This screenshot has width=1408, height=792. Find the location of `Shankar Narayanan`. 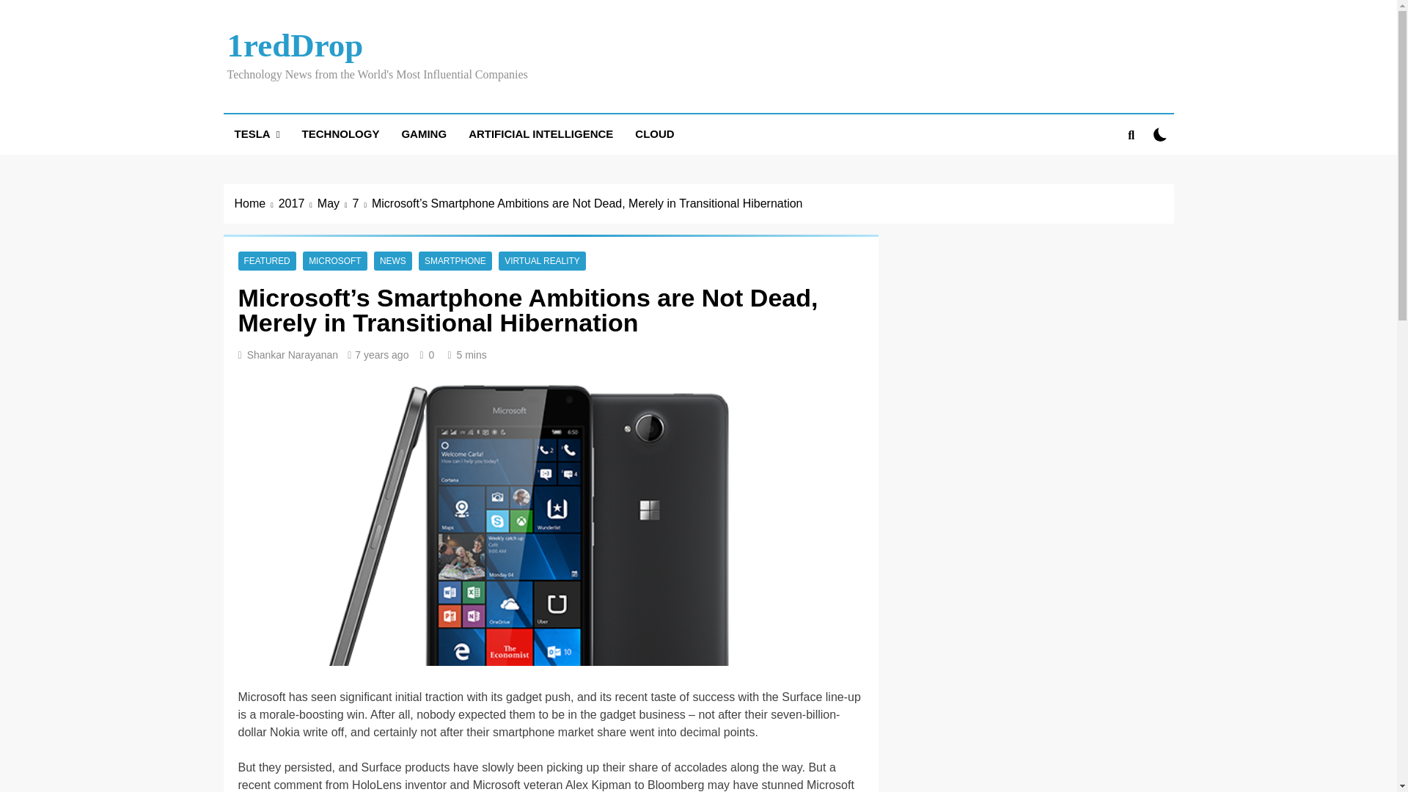

Shankar Narayanan is located at coordinates (293, 355).